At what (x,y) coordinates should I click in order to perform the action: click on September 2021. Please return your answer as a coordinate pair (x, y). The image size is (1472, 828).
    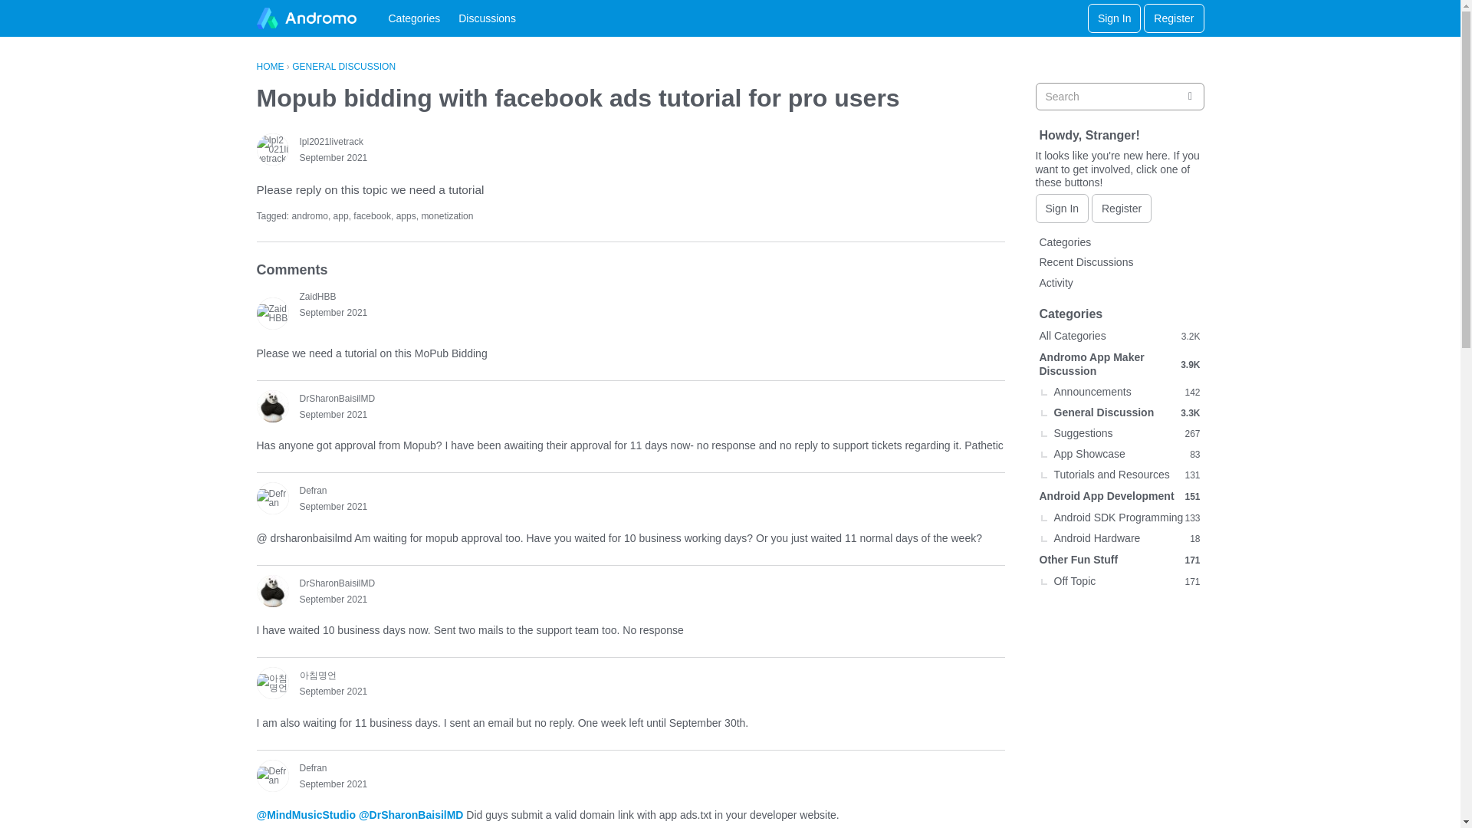
    Looking at the image, I should click on (333, 600).